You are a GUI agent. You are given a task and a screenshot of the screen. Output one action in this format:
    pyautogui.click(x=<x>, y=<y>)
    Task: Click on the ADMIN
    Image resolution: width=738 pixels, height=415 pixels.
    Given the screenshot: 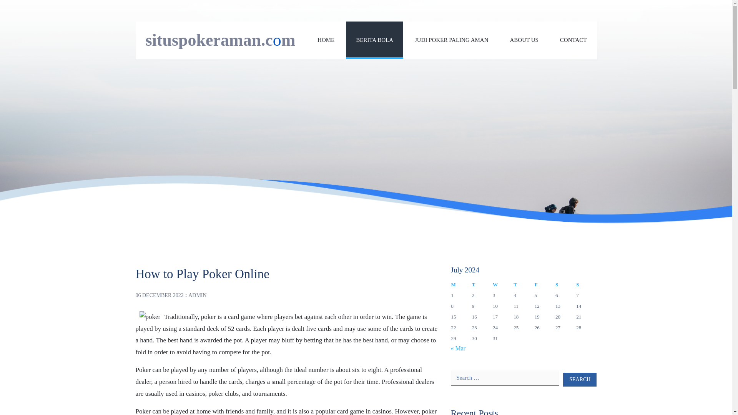 What is the action you would take?
    pyautogui.click(x=197, y=295)
    